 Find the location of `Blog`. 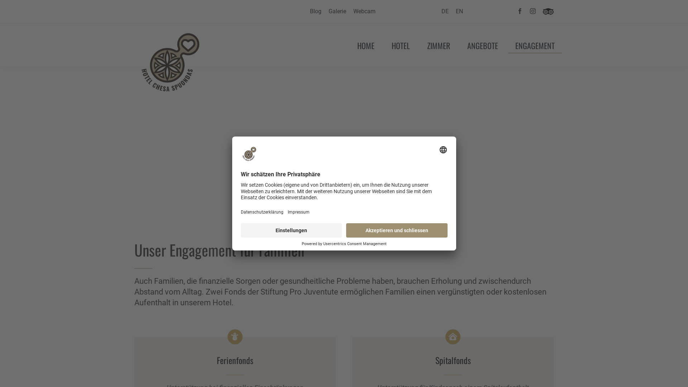

Blog is located at coordinates (316, 11).